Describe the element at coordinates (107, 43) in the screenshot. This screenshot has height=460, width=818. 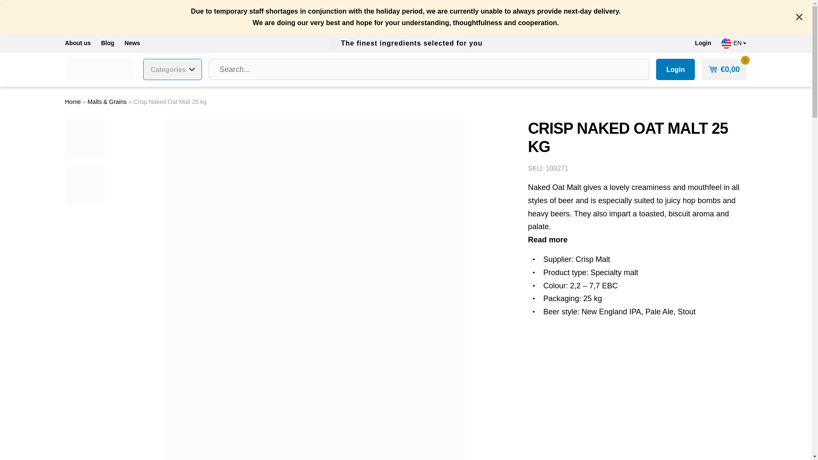
I see `Blog` at that location.